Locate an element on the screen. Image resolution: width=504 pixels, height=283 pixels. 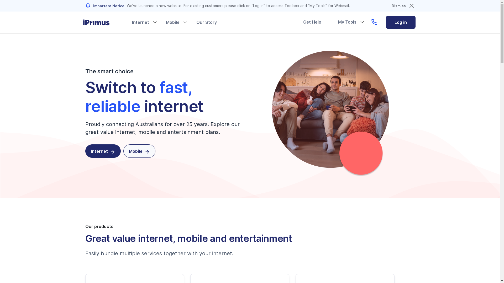
Mobile is located at coordinates (139, 151).